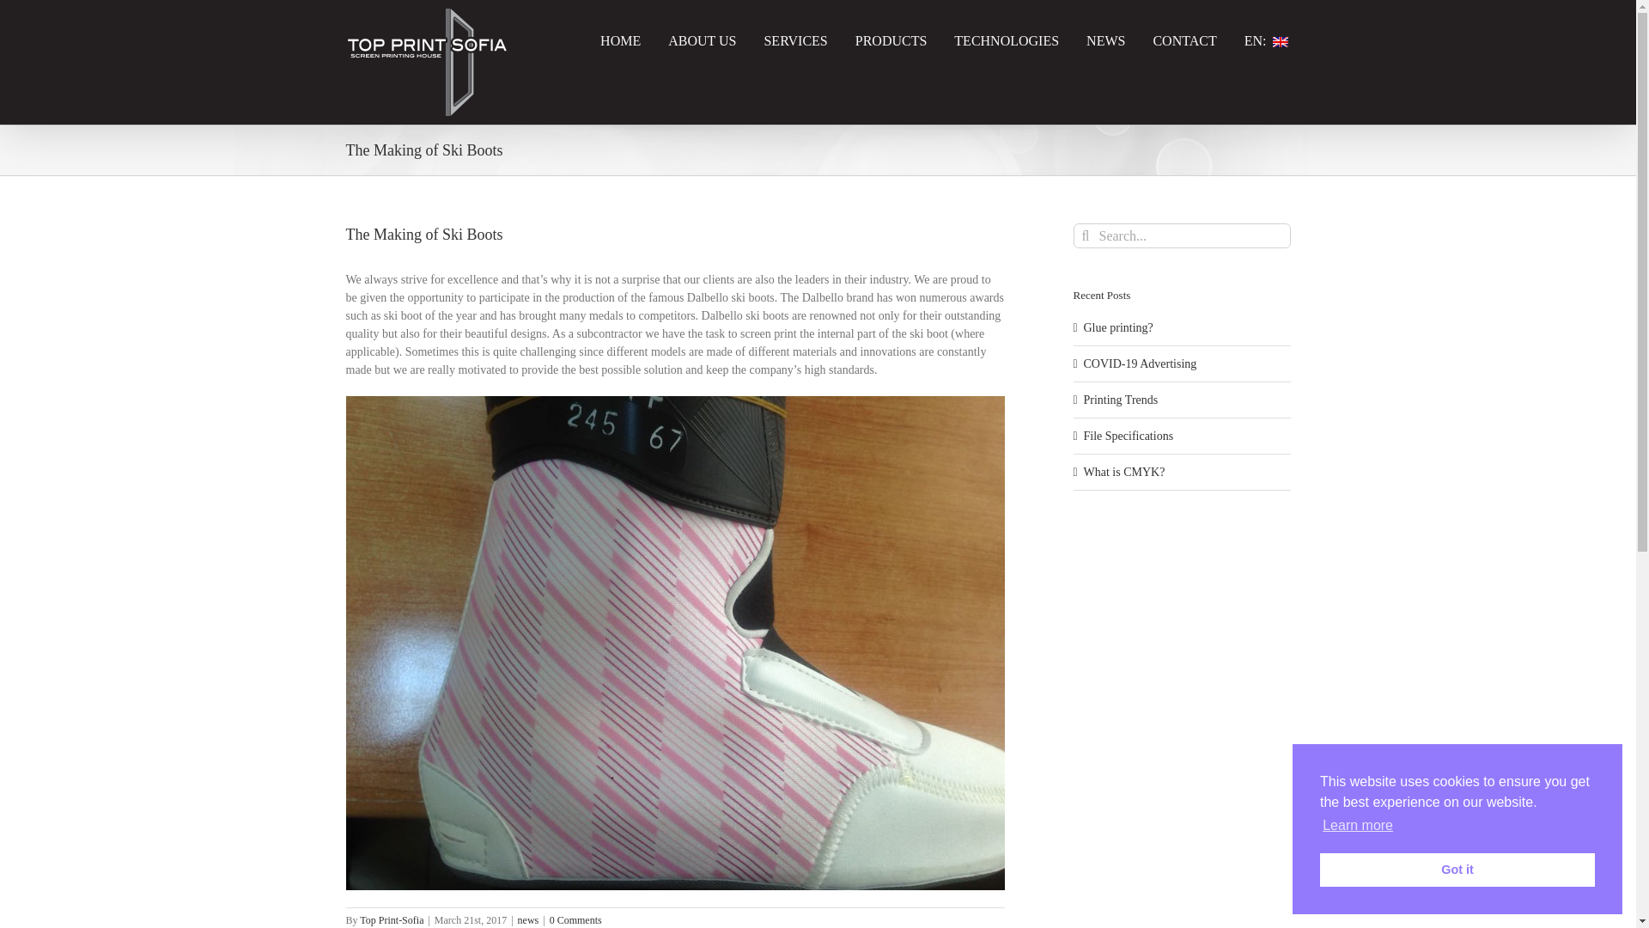  I want to click on TECHNOLOGIES, so click(1007, 40).